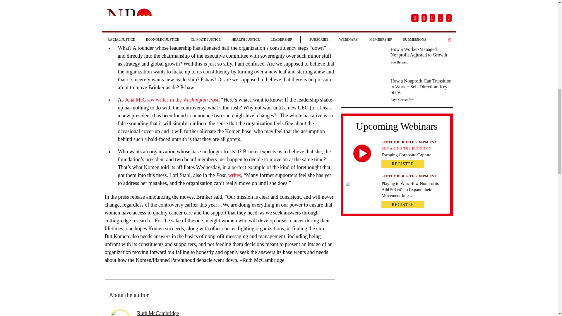  Describe the element at coordinates (234, 175) in the screenshot. I see `writes` at that location.